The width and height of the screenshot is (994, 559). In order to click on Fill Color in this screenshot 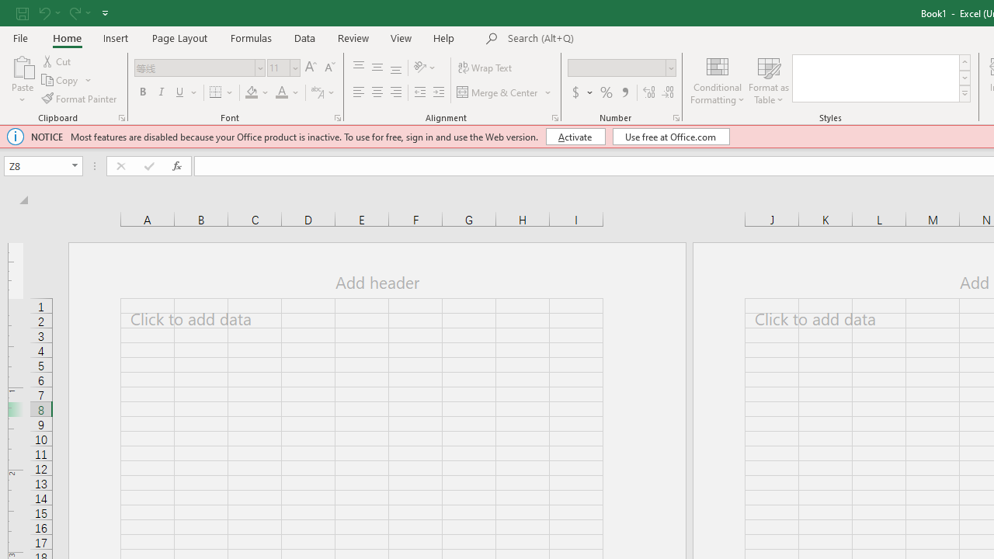, I will do `click(252, 93)`.